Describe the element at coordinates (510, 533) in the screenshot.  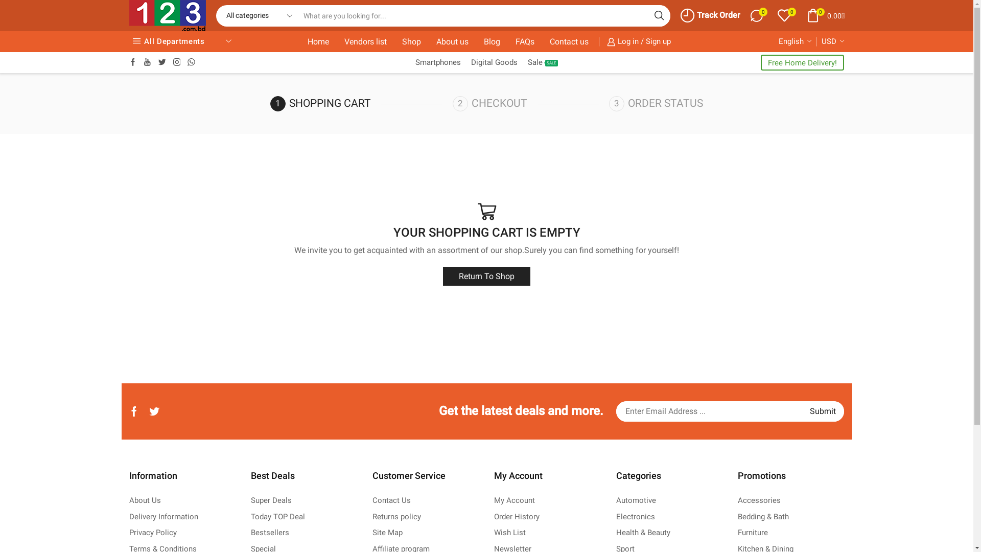
I see `Wish List` at that location.